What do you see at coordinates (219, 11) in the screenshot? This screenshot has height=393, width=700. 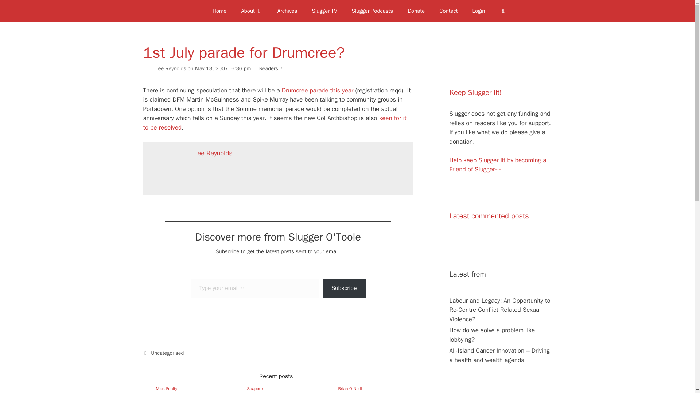 I see `Home` at bounding box center [219, 11].